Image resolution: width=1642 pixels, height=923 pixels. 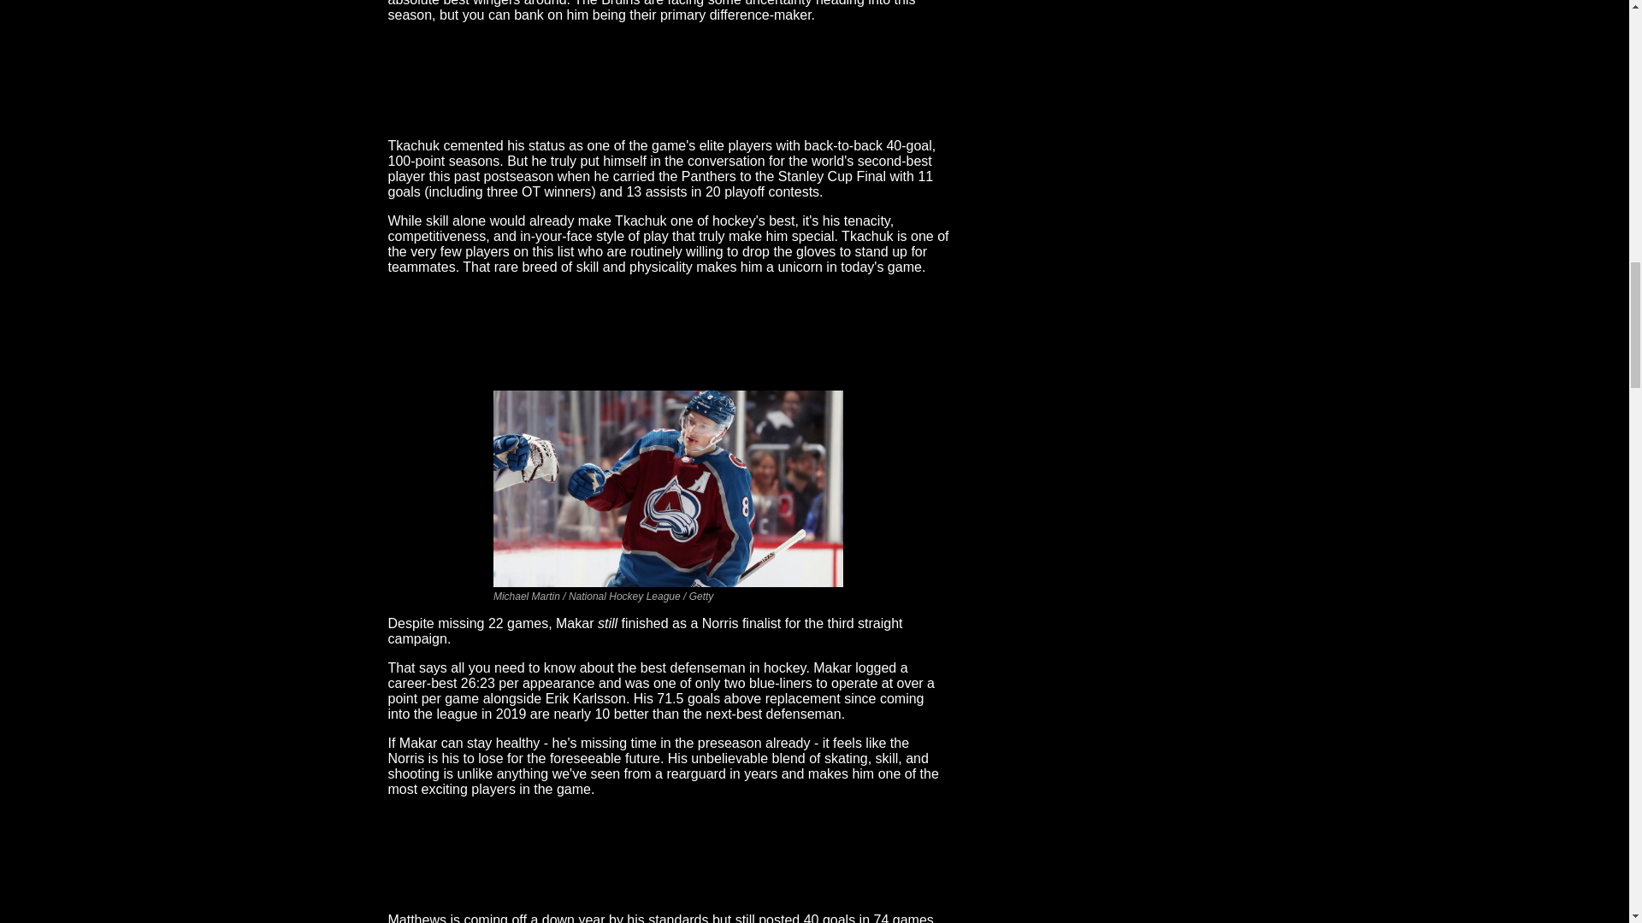 I want to click on 5. Makar, so click(x=668, y=332).